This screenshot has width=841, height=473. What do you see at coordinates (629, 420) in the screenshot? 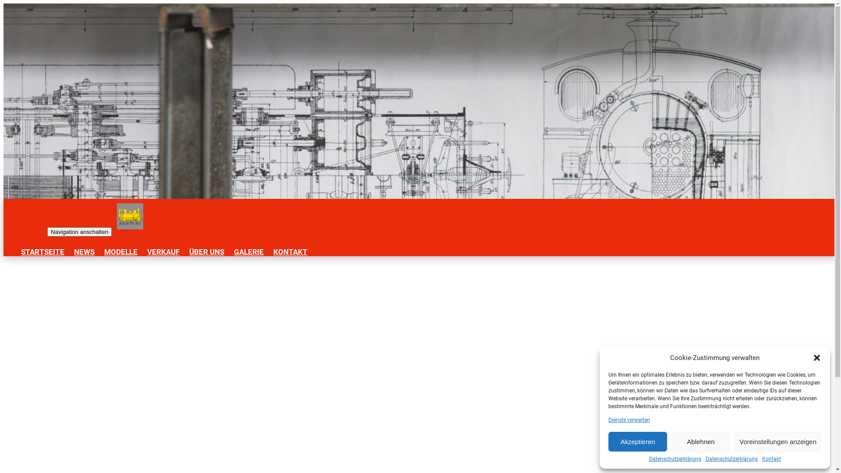
I see `Dienste verwalten` at bounding box center [629, 420].